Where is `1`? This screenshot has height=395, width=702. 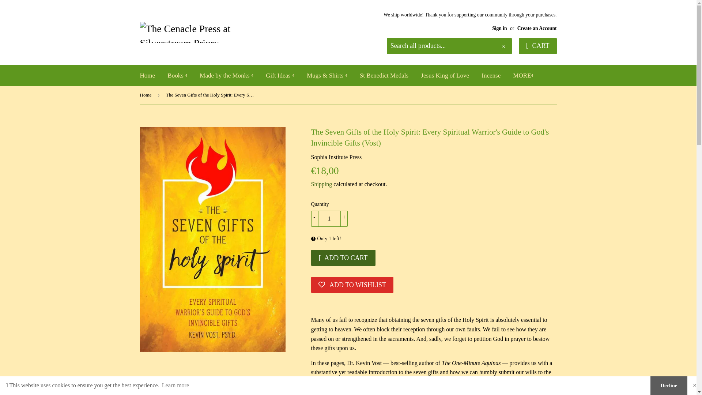
1 is located at coordinates (329, 218).